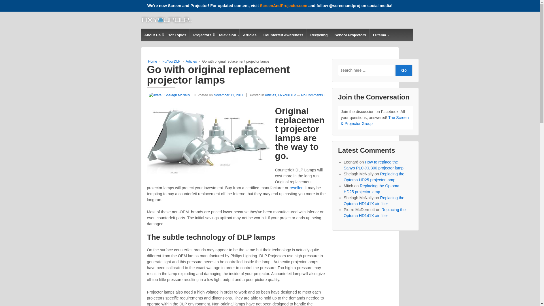 The height and width of the screenshot is (306, 544). What do you see at coordinates (177, 35) in the screenshot?
I see `Hot Topics` at bounding box center [177, 35].